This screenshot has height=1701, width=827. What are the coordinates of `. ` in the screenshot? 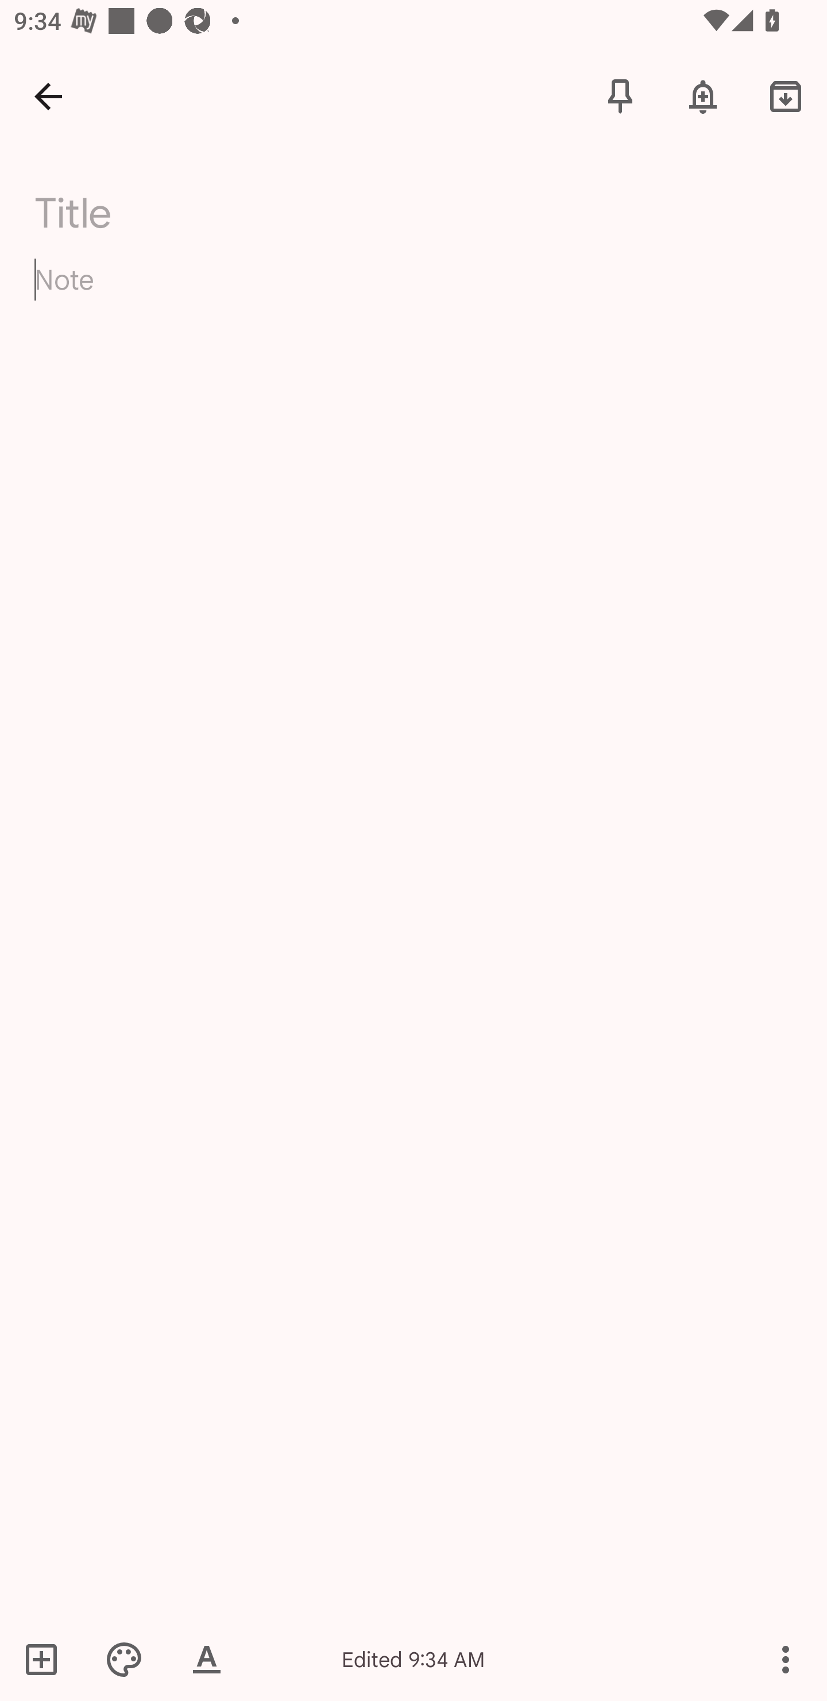 It's located at (210, 208).